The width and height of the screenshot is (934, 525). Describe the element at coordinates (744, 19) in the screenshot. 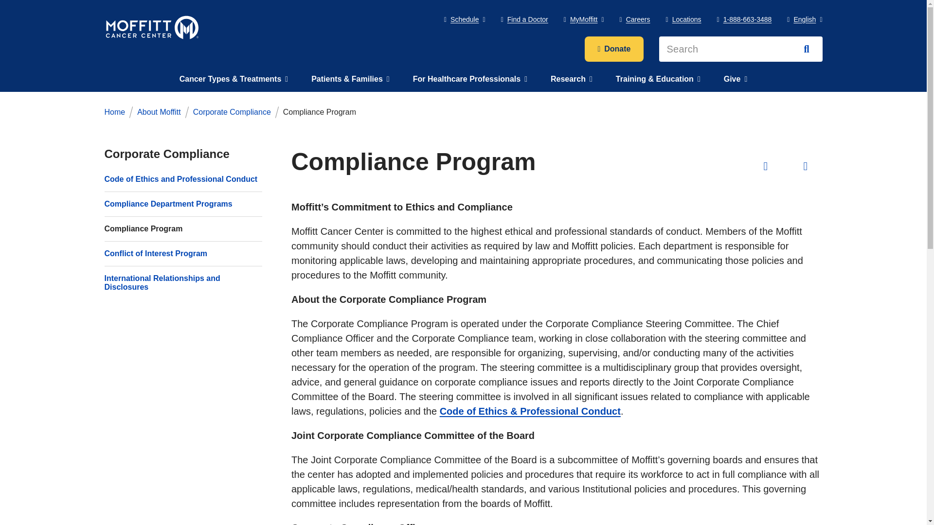

I see `Call 1-888-663-3488` at that location.